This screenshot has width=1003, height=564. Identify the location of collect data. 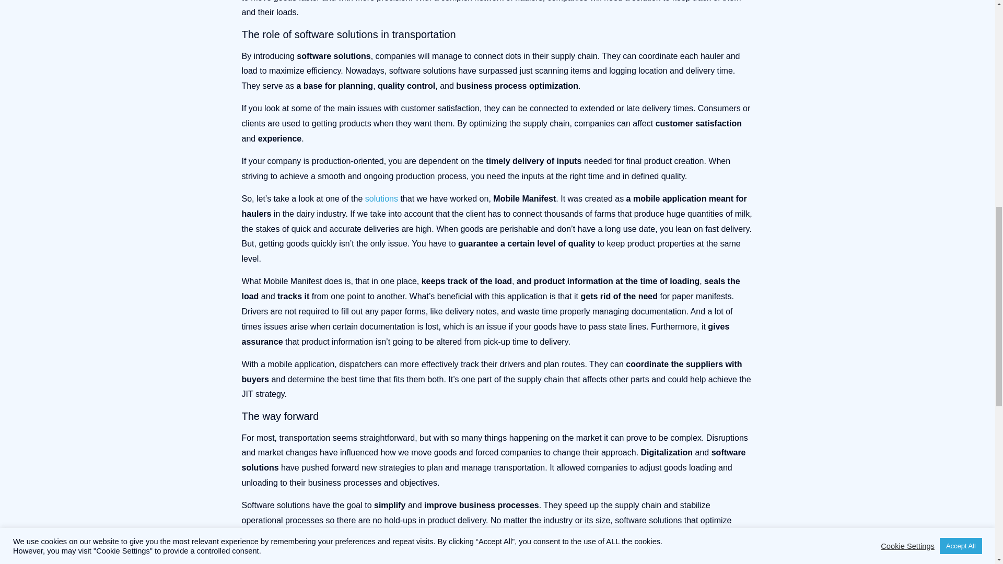
(468, 535).